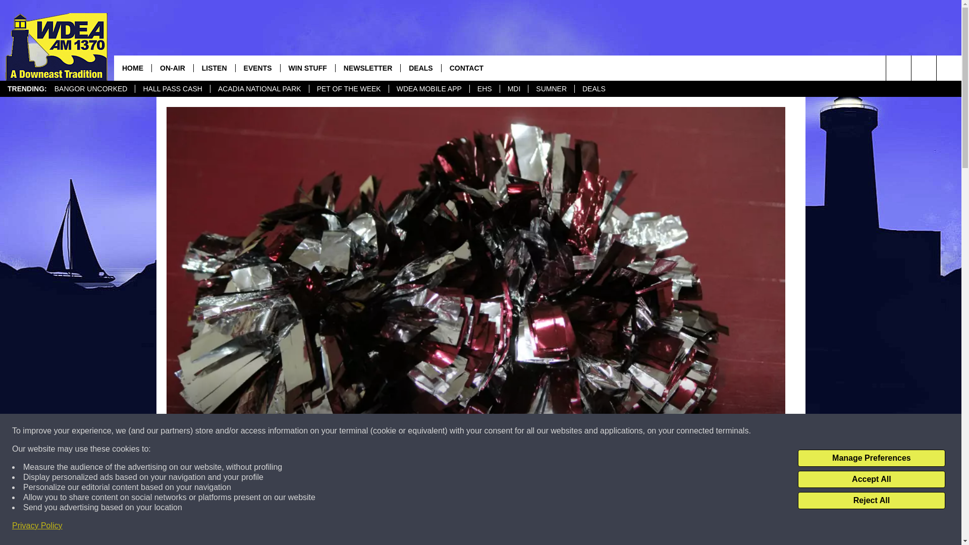 The image size is (969, 545). Describe the element at coordinates (871, 501) in the screenshot. I see `Reject All` at that location.